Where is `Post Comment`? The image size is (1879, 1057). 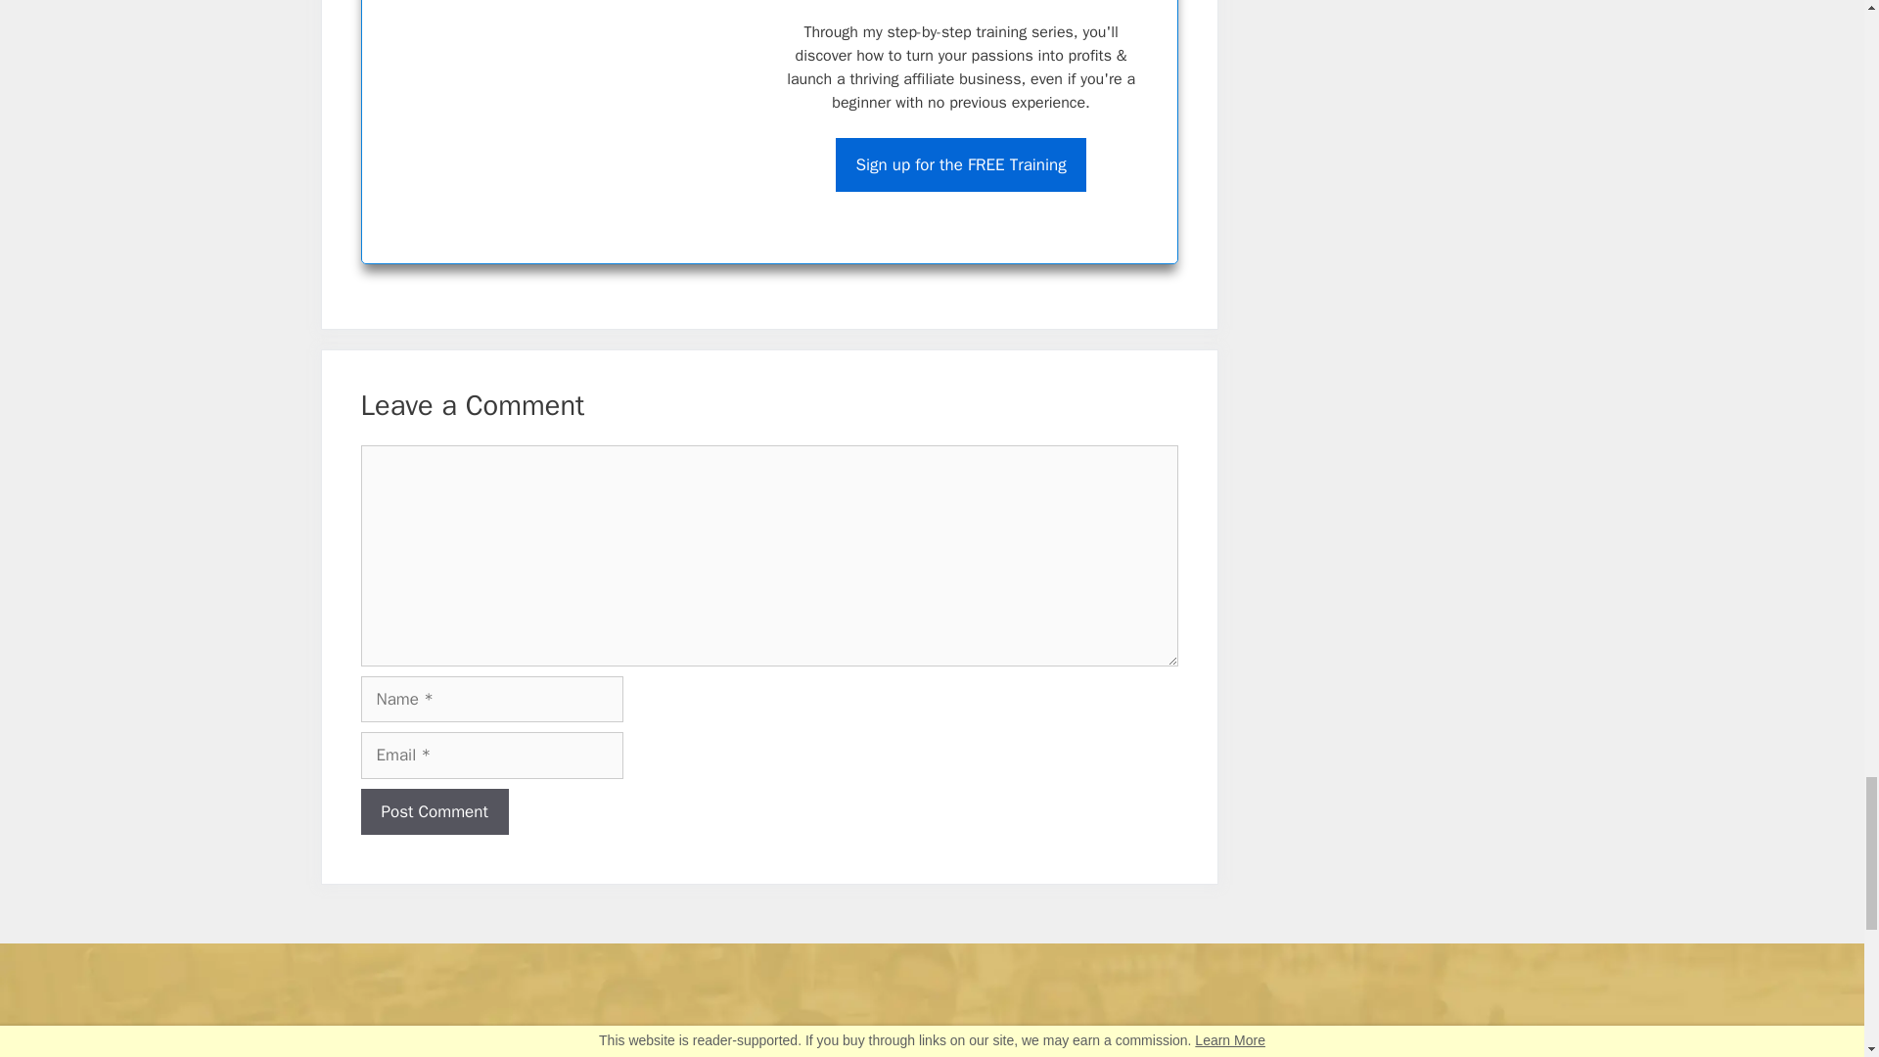
Post Comment is located at coordinates (434, 812).